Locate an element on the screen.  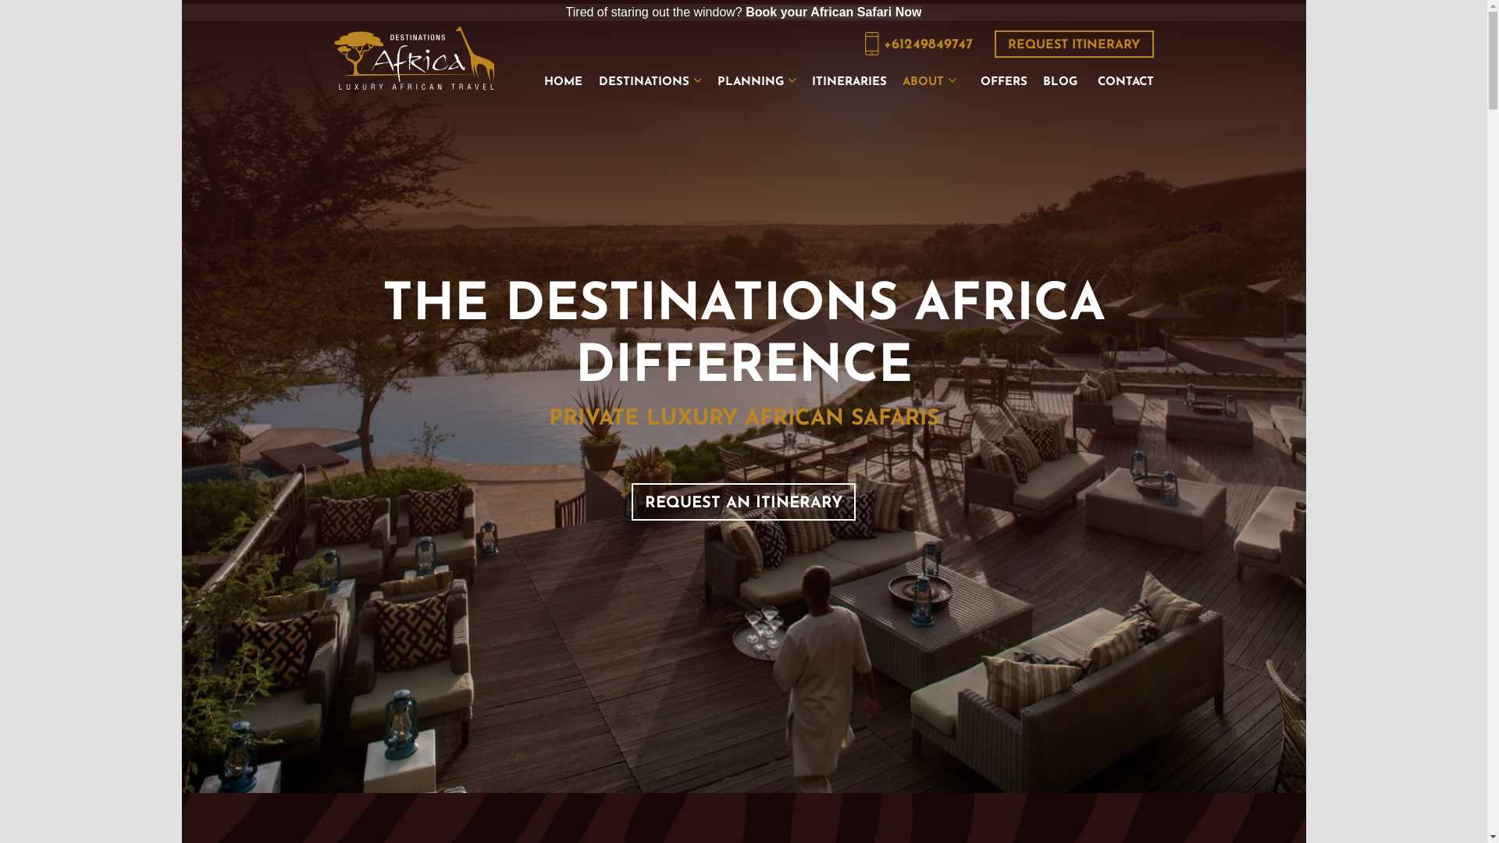
PLANNING is located at coordinates (756, 80).